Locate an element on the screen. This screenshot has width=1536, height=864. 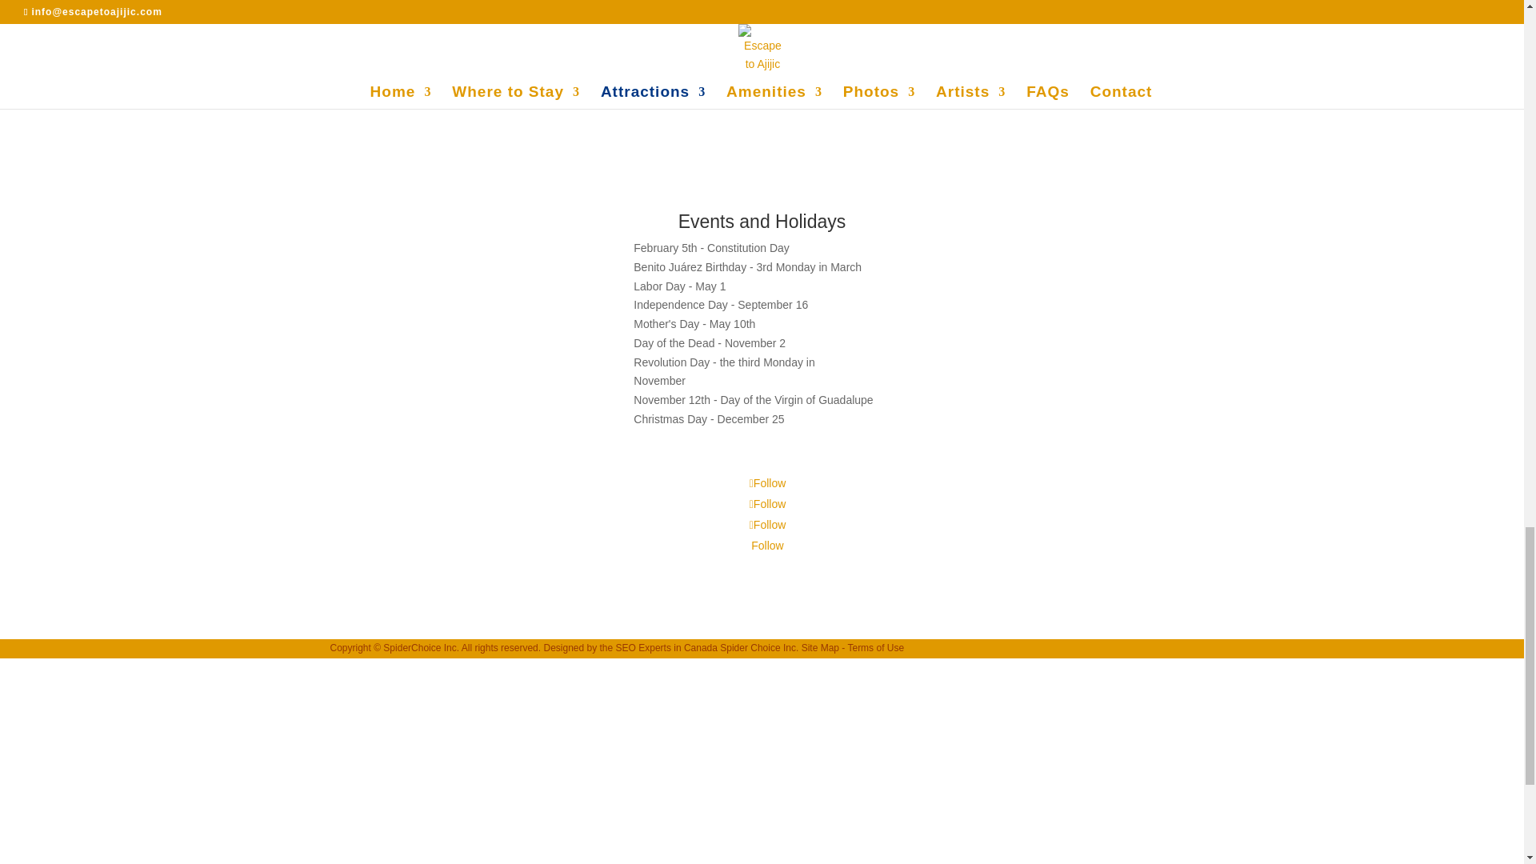
Chameleon bar - Ajijic, Mexico. is located at coordinates (458, 309).